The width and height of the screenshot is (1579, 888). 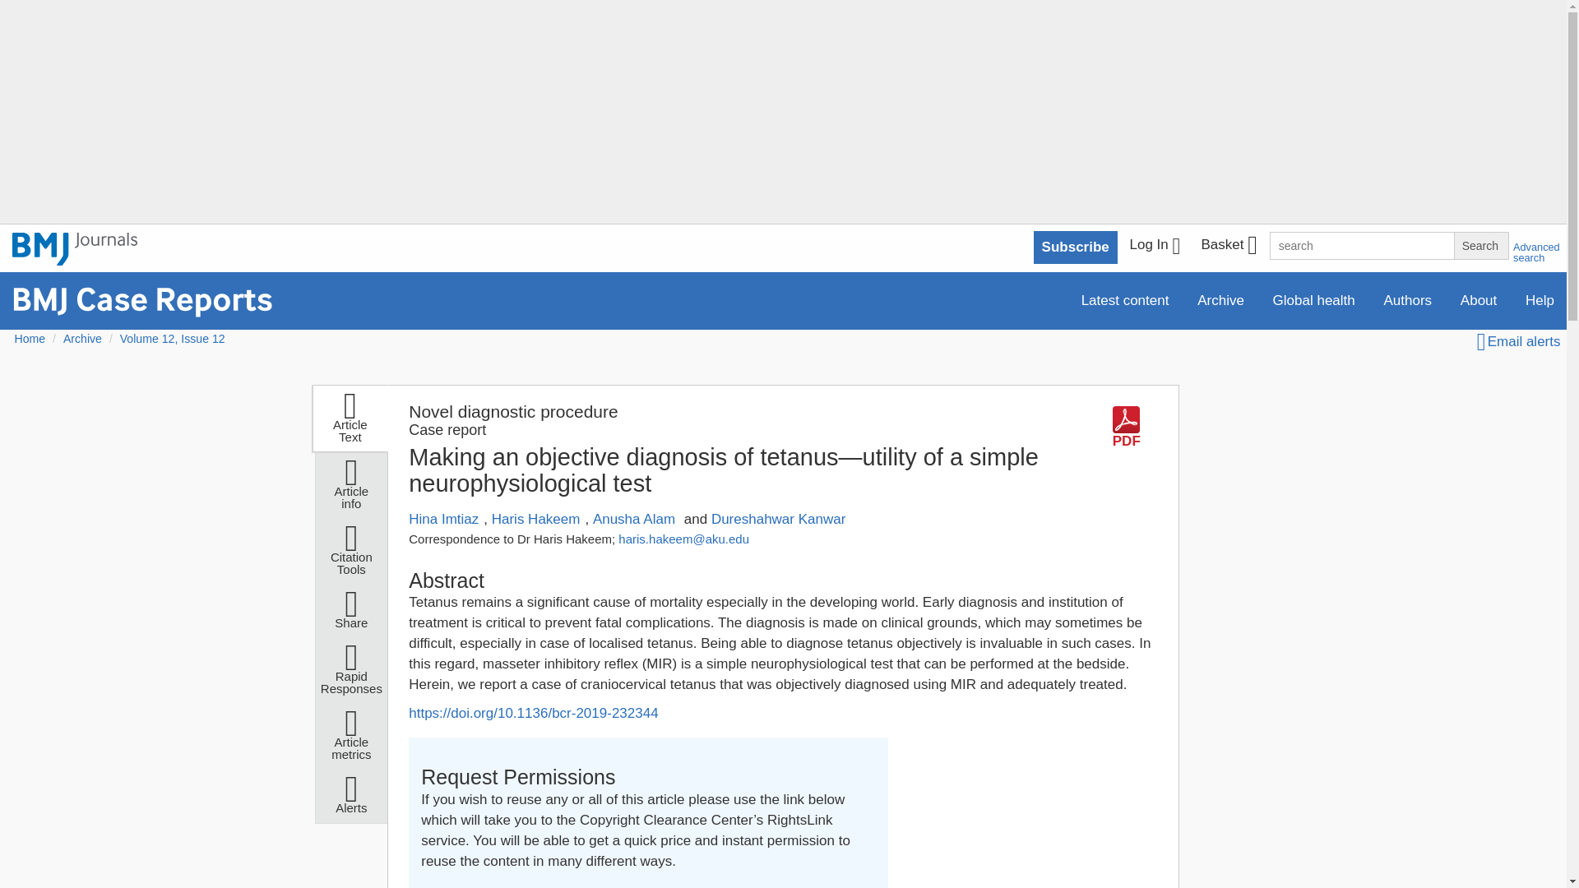 I want to click on Archive, so click(x=1220, y=299).